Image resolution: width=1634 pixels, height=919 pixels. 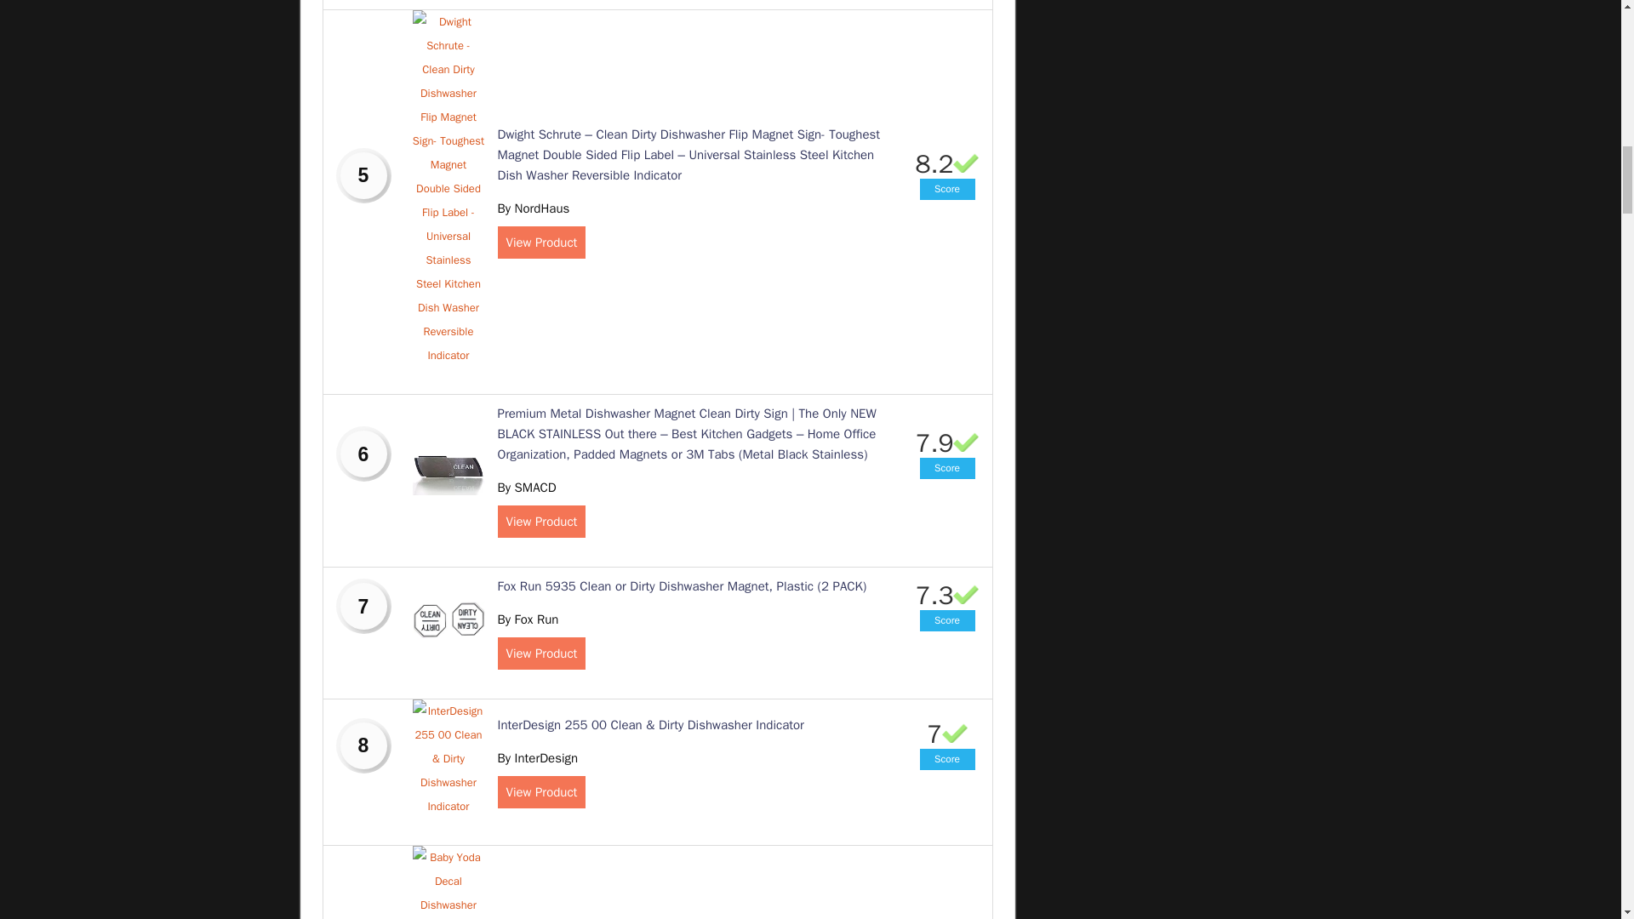 What do you see at coordinates (540, 521) in the screenshot?
I see `View Product` at bounding box center [540, 521].